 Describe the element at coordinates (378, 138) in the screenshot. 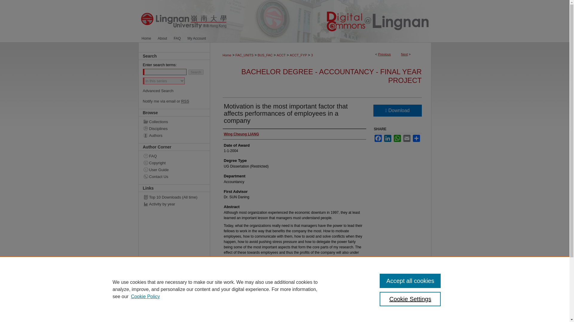

I see `Facebook` at that location.